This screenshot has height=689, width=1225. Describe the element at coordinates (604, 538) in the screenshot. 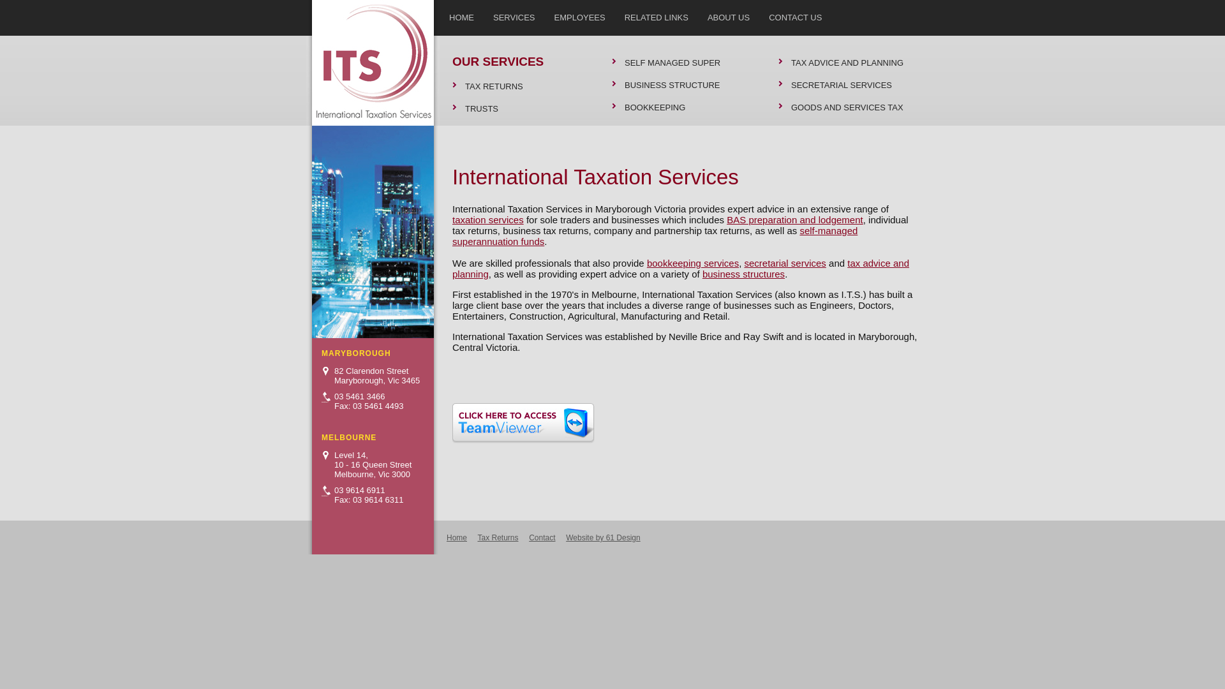

I see `Website by 61 Design` at that location.